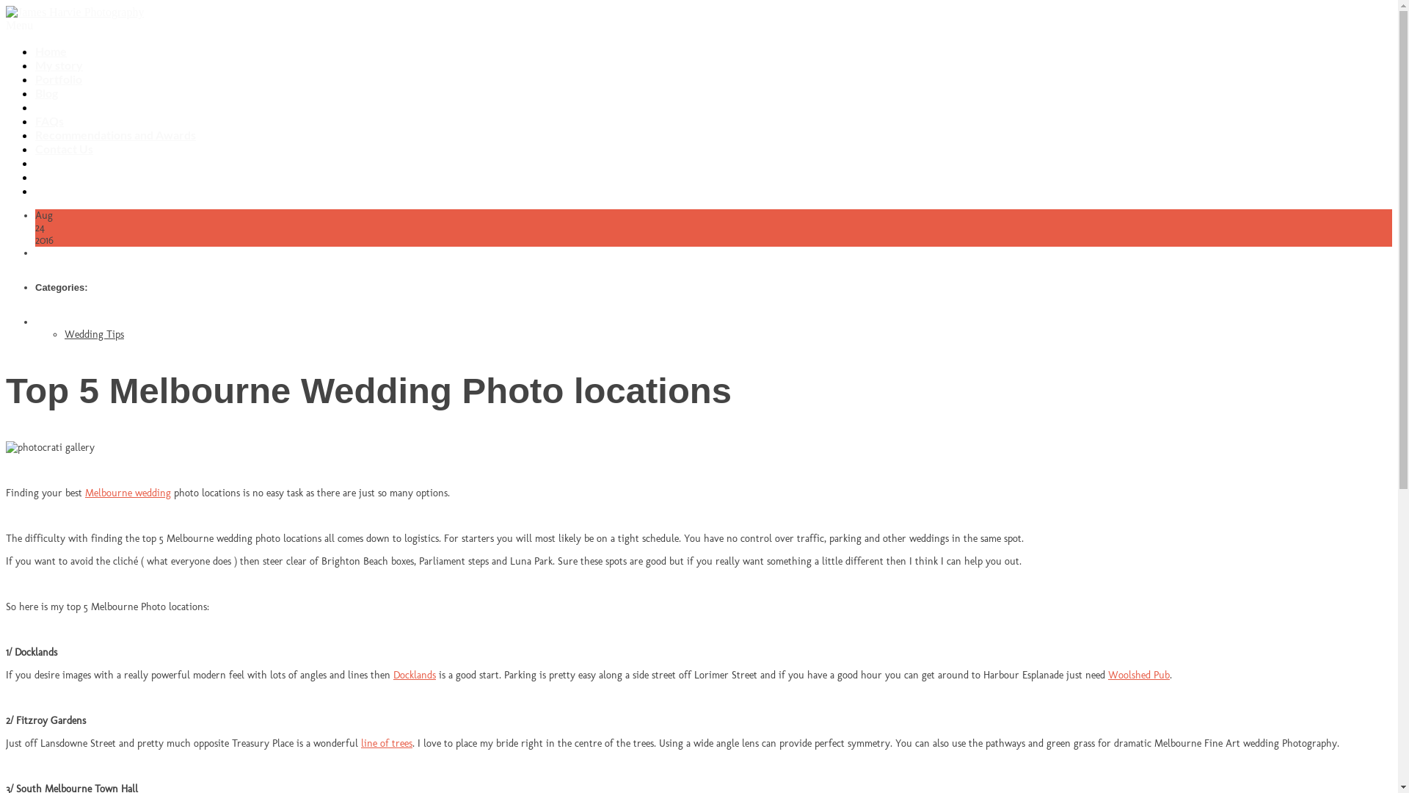  What do you see at coordinates (94, 334) in the screenshot?
I see `Wedding Tips` at bounding box center [94, 334].